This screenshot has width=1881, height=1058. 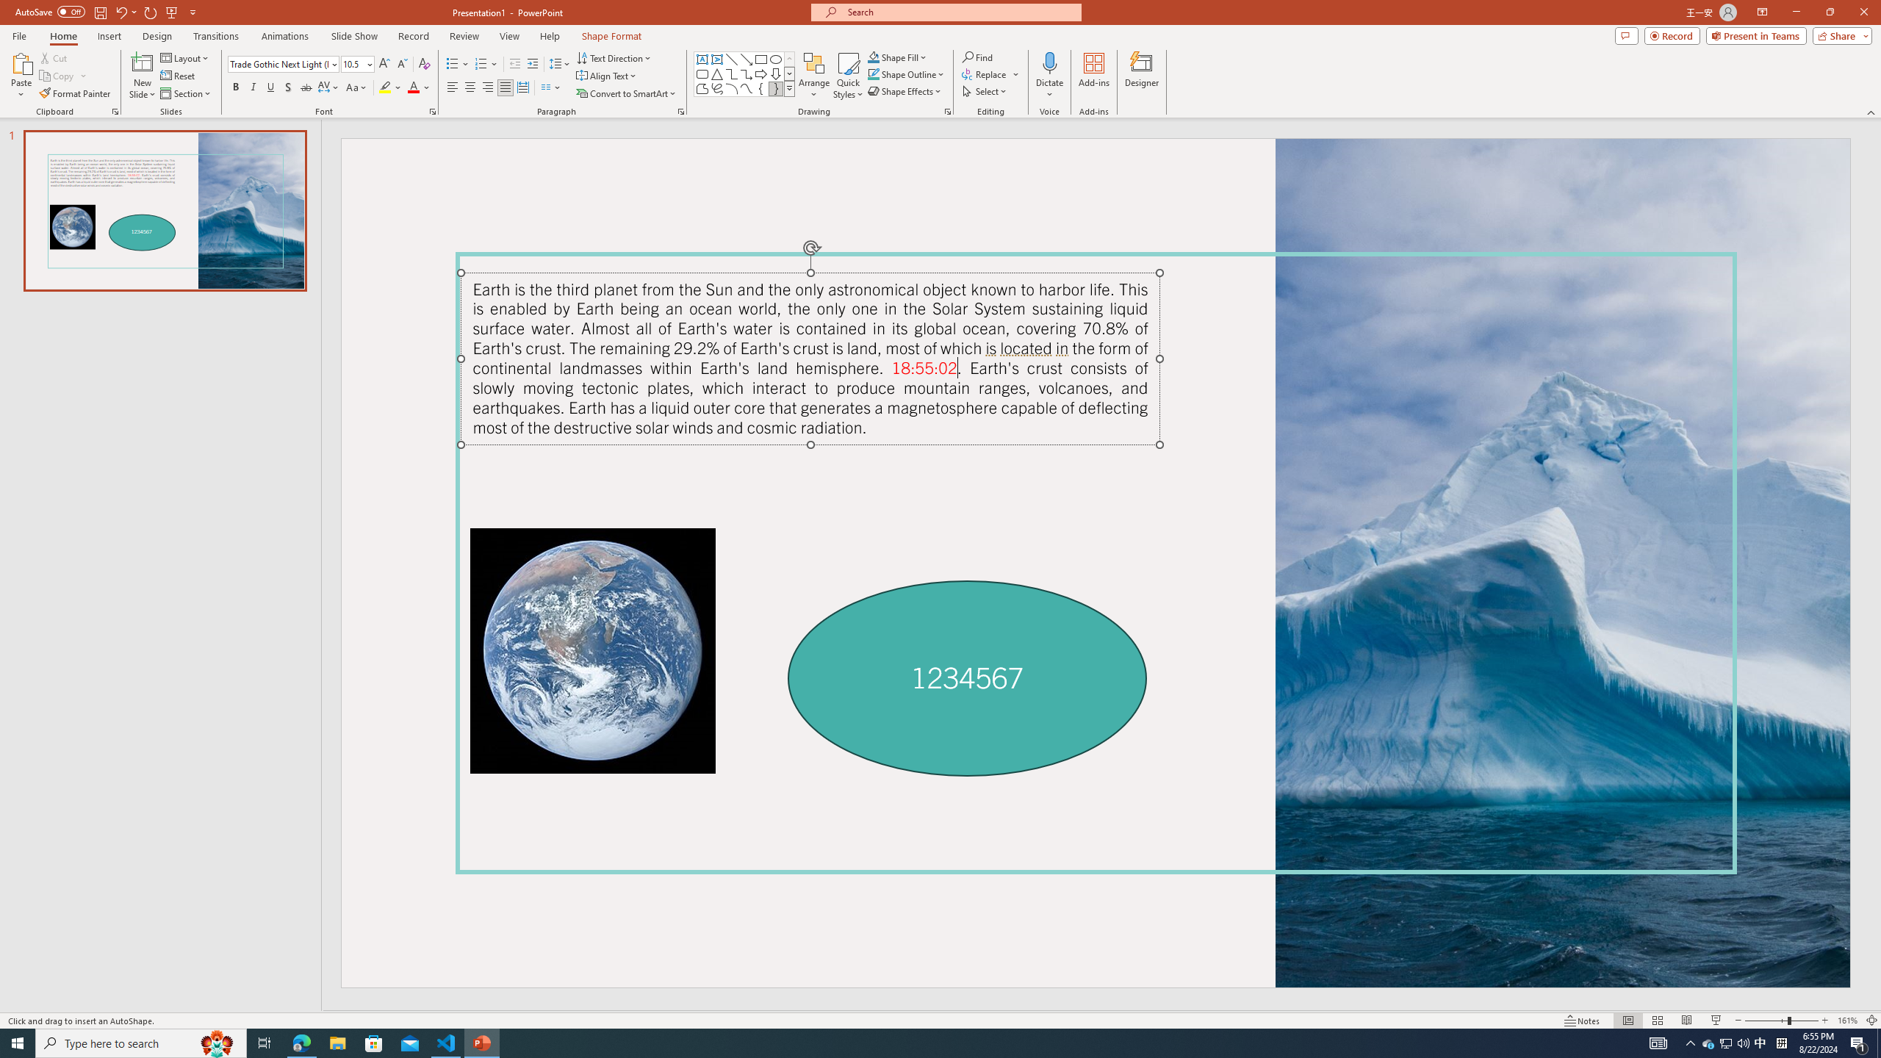 I want to click on Shape Format, so click(x=612, y=36).